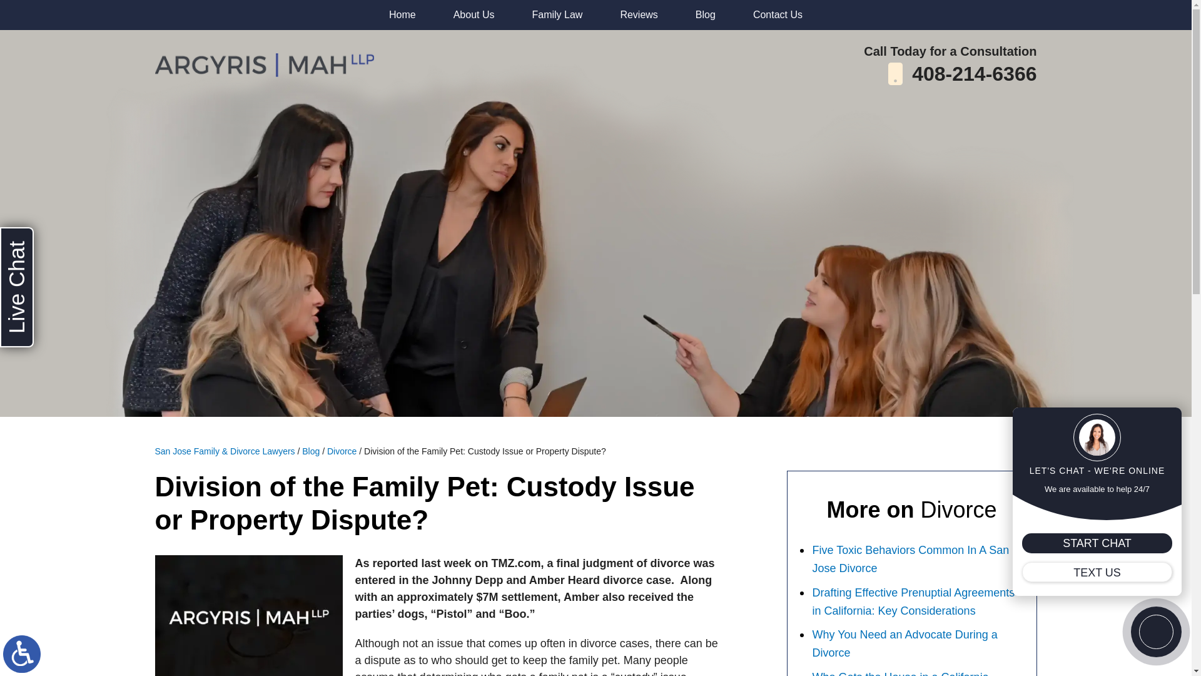 Image resolution: width=1201 pixels, height=676 pixels. Describe the element at coordinates (248, 615) in the screenshot. I see `default image` at that location.